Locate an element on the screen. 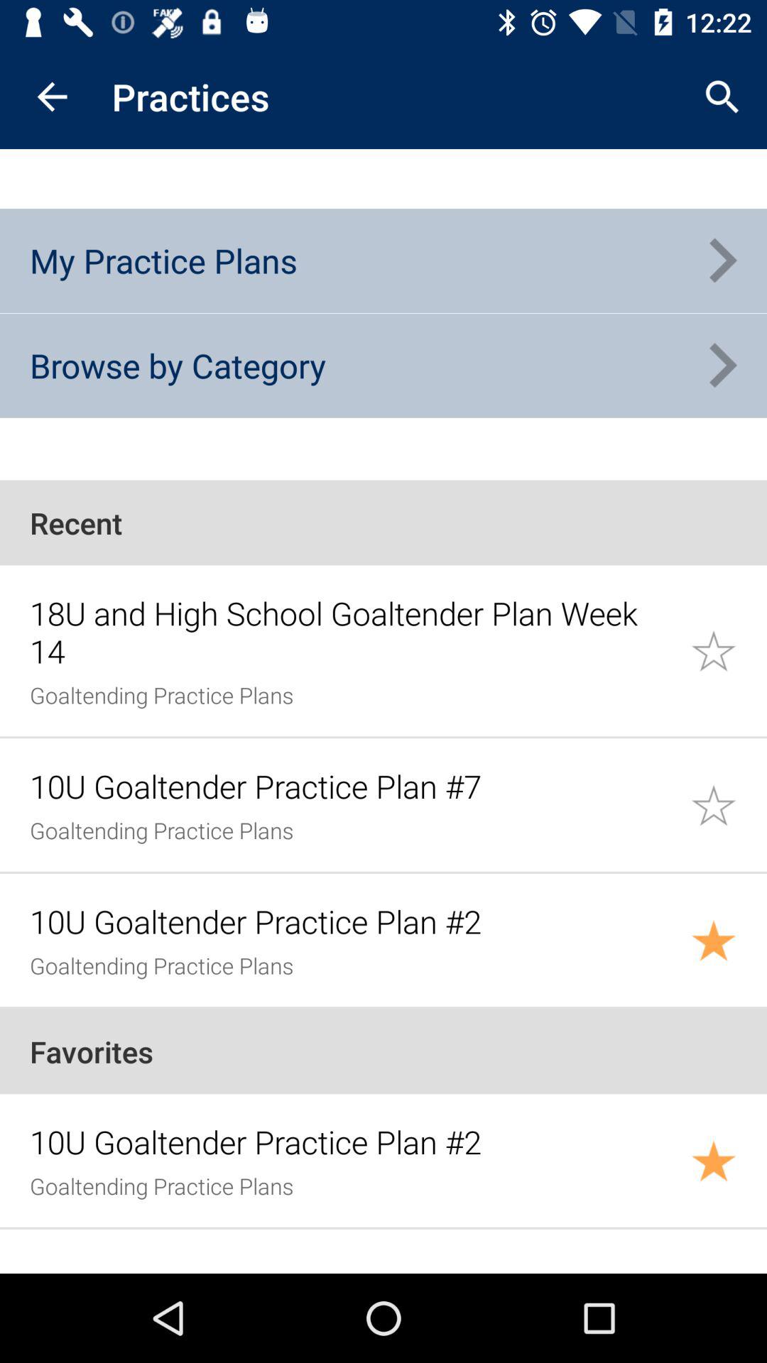 The width and height of the screenshot is (767, 1363). open the app to the left of practices is located at coordinates (52, 97).